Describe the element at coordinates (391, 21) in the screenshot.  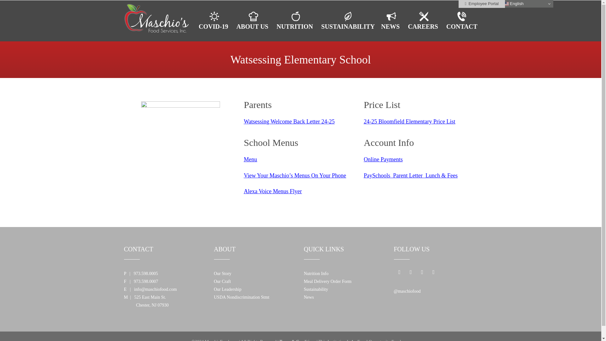
I see `NEWS` at that location.